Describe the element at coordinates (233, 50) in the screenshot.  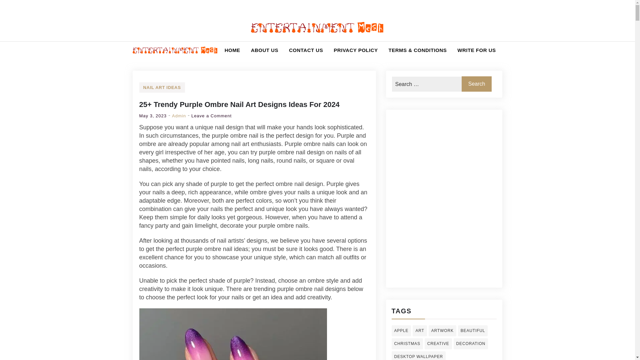
I see `HOME` at that location.